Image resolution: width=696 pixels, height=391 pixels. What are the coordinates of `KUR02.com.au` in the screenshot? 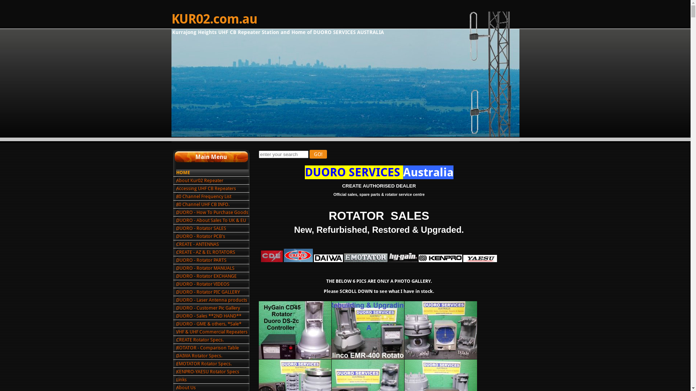 It's located at (214, 19).